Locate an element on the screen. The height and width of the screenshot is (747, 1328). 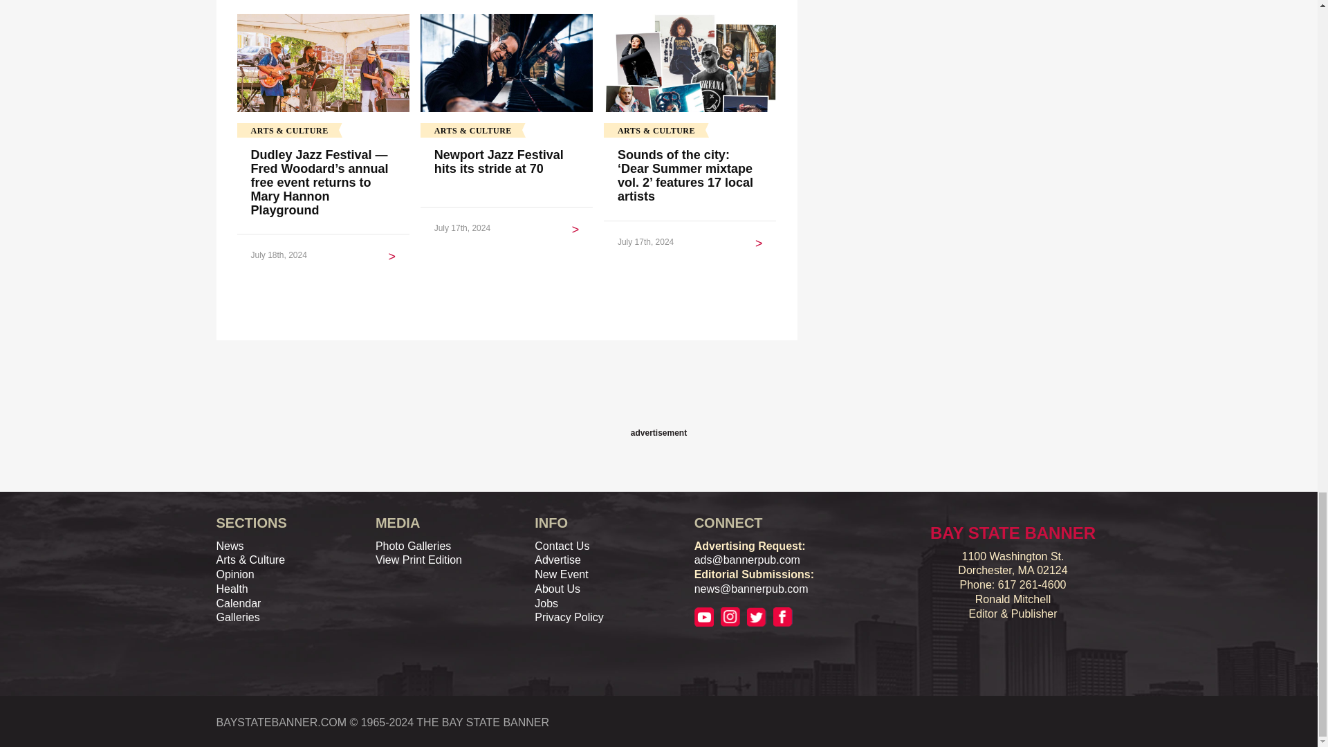
3rd party ad content is located at coordinates (658, 393).